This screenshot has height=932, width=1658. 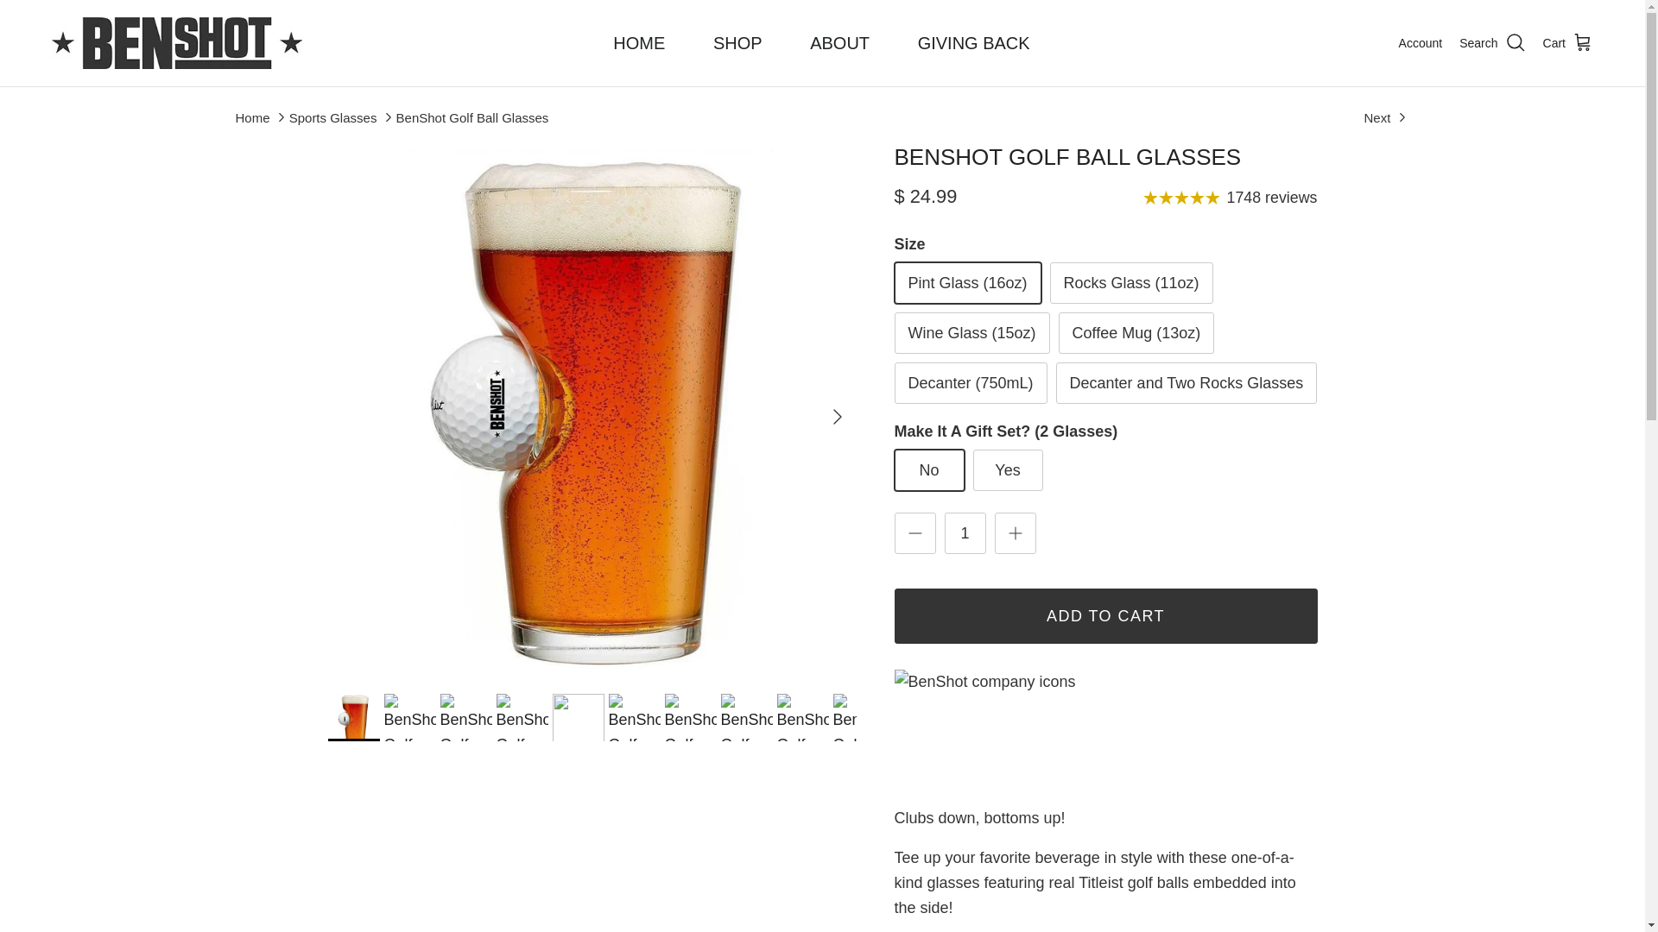 What do you see at coordinates (1386, 116) in the screenshot?
I see `BenShot Baseball Glasses` at bounding box center [1386, 116].